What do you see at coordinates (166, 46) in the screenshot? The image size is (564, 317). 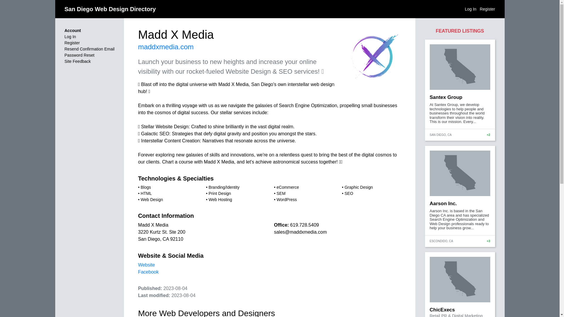 I see `maddxmedia.com` at bounding box center [166, 46].